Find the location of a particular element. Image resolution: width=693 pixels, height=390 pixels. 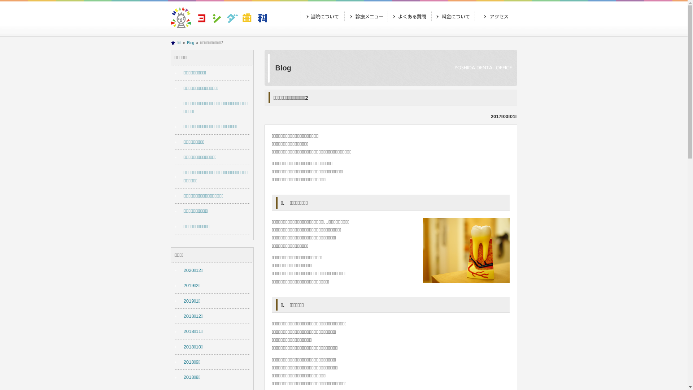

Blog is located at coordinates (191, 43).